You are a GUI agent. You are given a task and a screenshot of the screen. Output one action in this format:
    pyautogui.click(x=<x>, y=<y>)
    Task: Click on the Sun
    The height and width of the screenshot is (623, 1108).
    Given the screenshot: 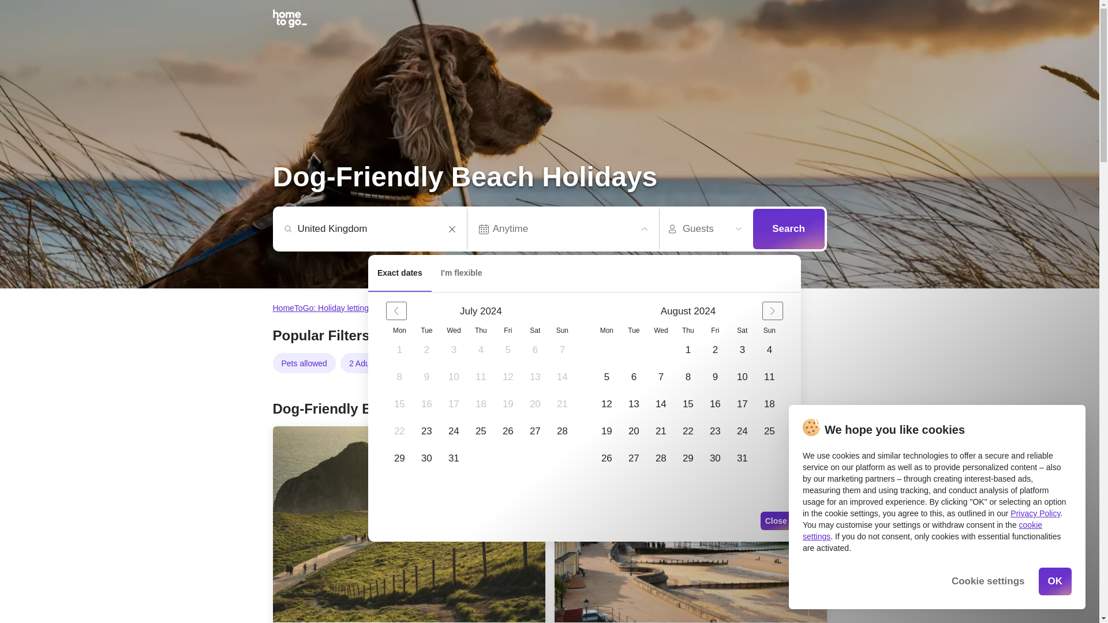 What is the action you would take?
    pyautogui.click(x=769, y=330)
    